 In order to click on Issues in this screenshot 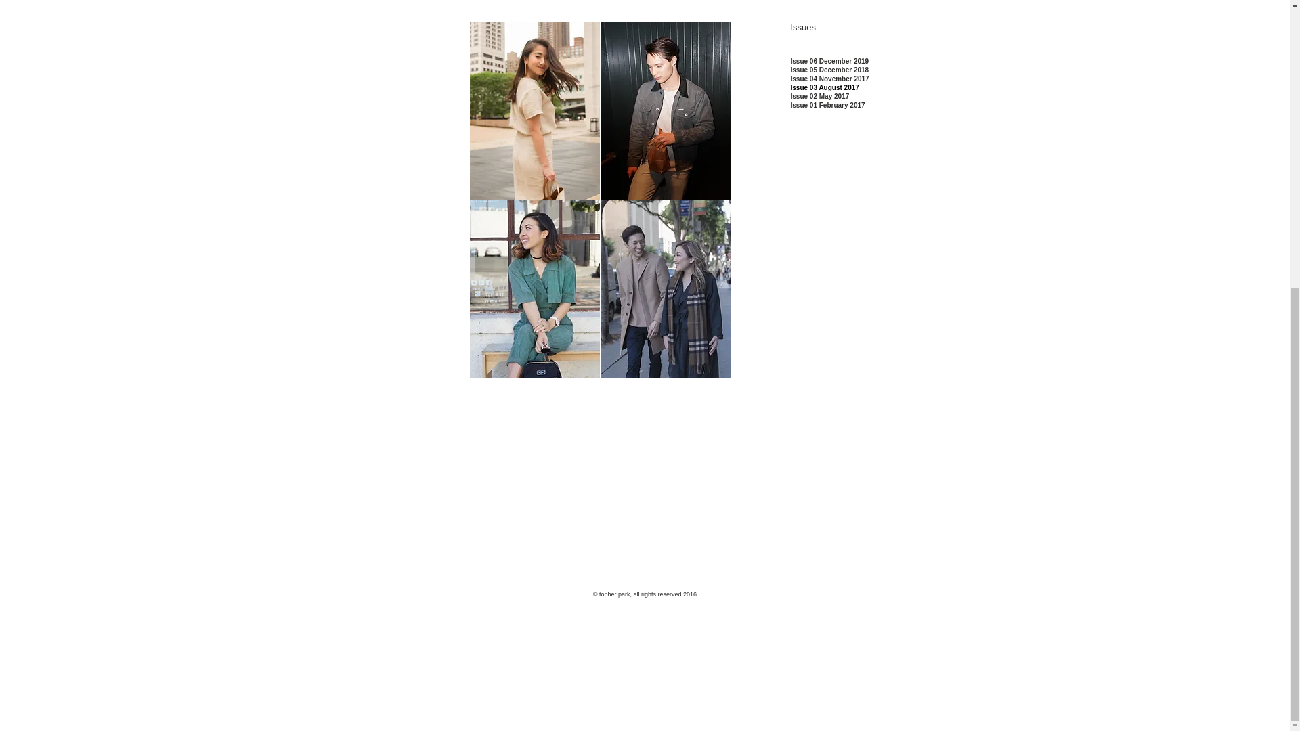, I will do `click(803, 27)`.